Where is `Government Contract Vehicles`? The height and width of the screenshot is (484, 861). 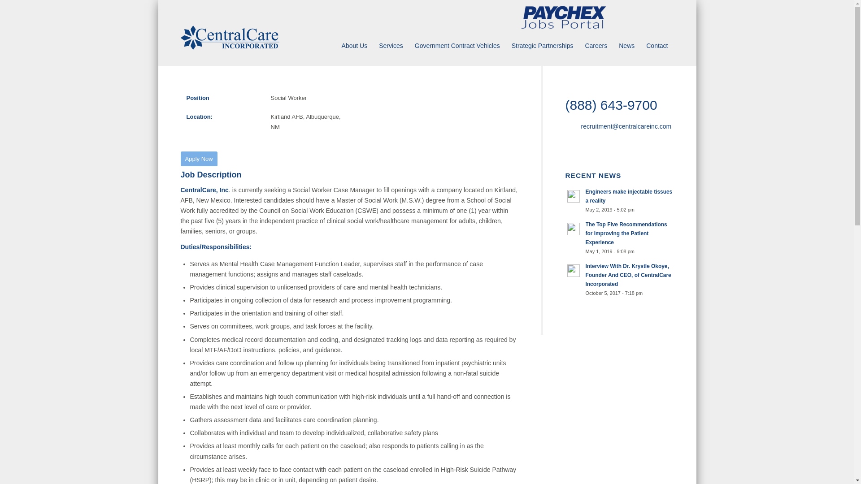
Government Contract Vehicles is located at coordinates (457, 46).